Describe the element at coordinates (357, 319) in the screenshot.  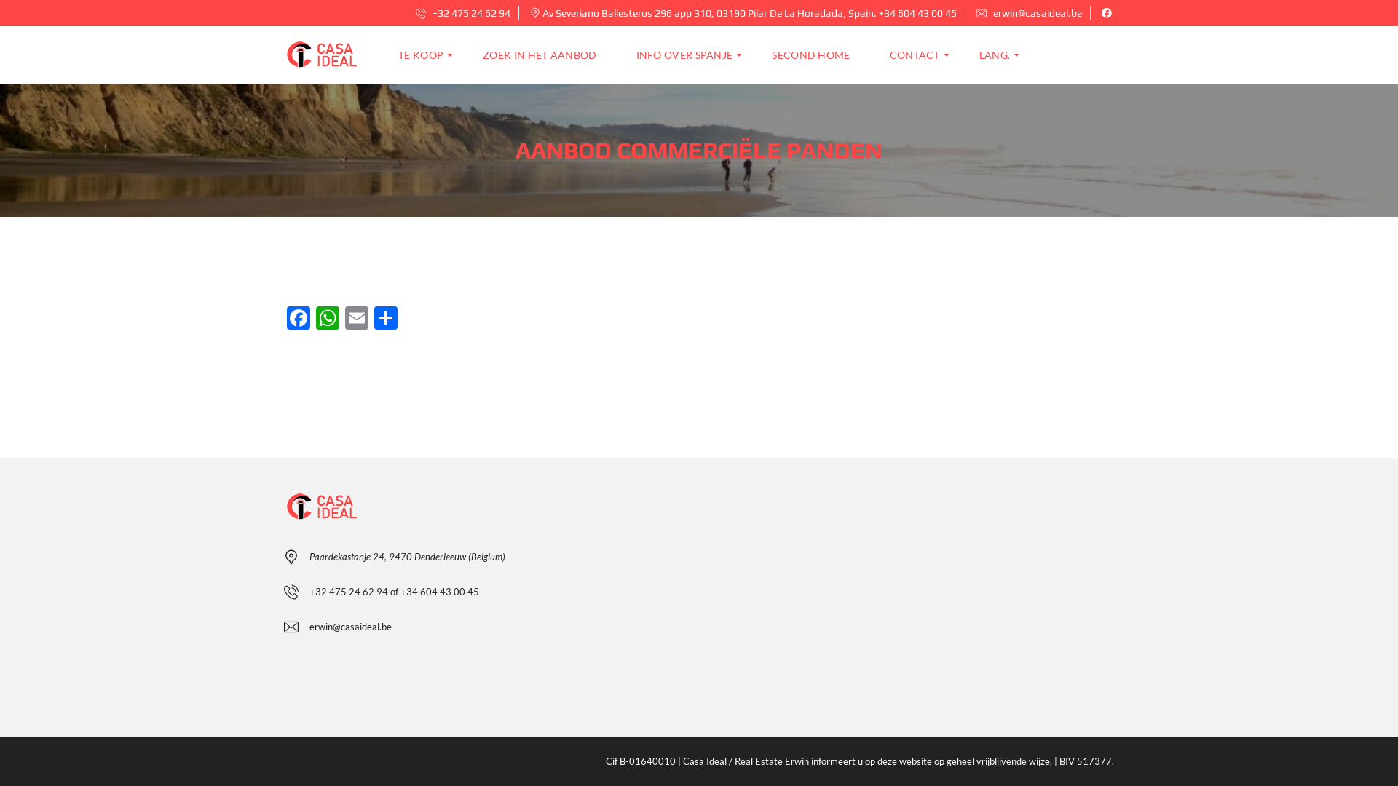
I see `Email` at that location.